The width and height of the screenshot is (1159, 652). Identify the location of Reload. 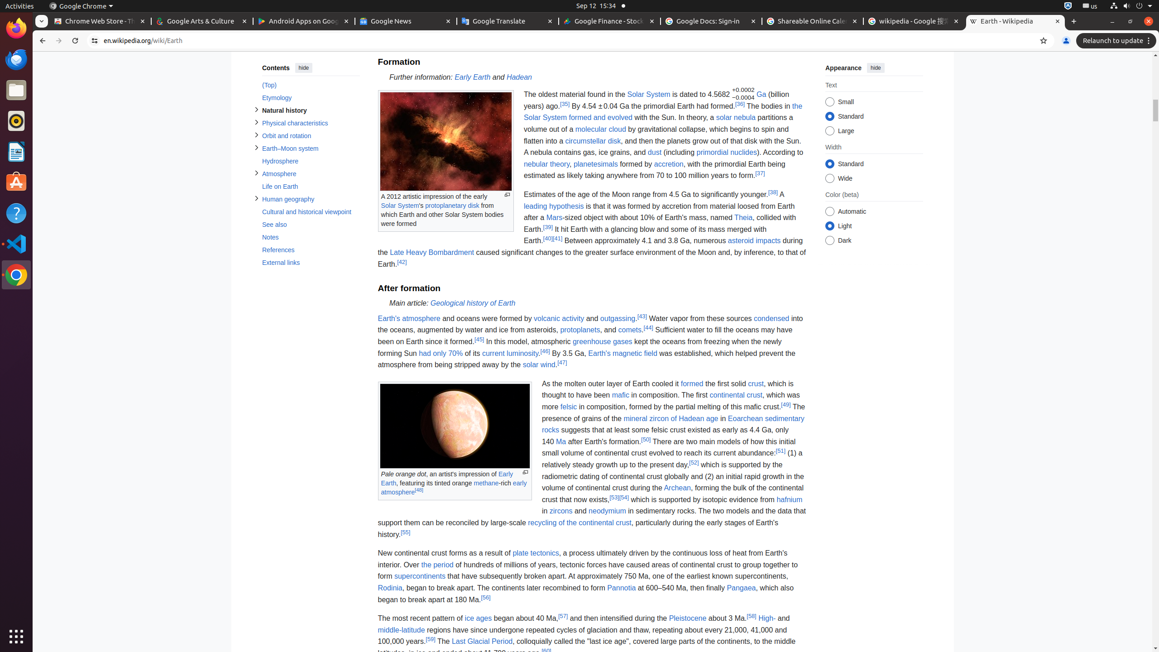
(75, 41).